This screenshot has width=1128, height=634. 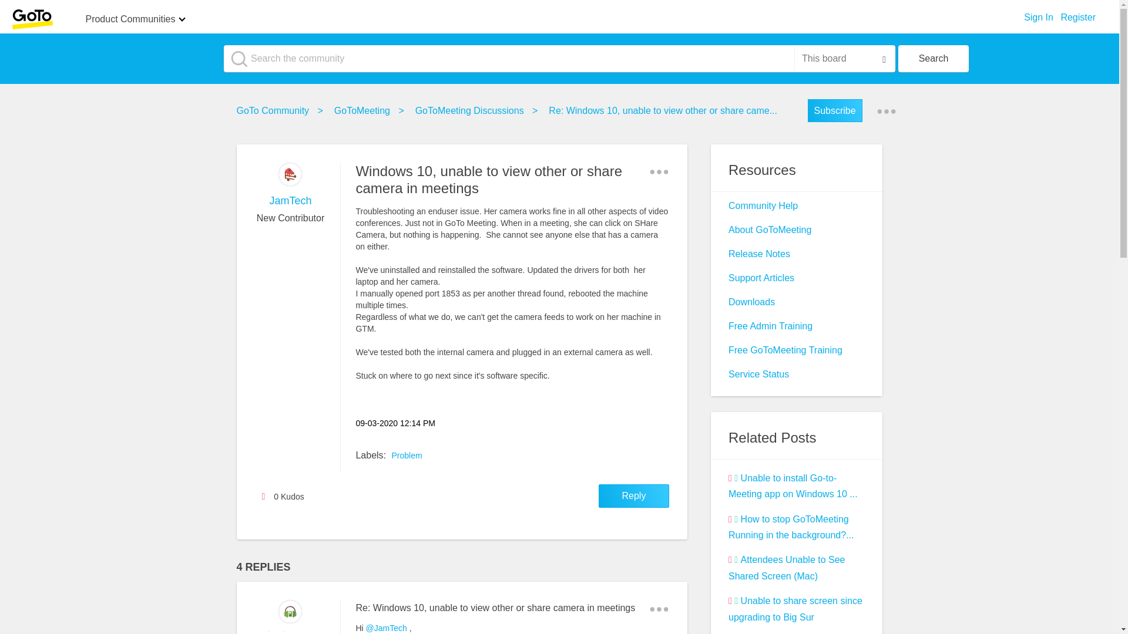 I want to click on Register, so click(x=1077, y=14).